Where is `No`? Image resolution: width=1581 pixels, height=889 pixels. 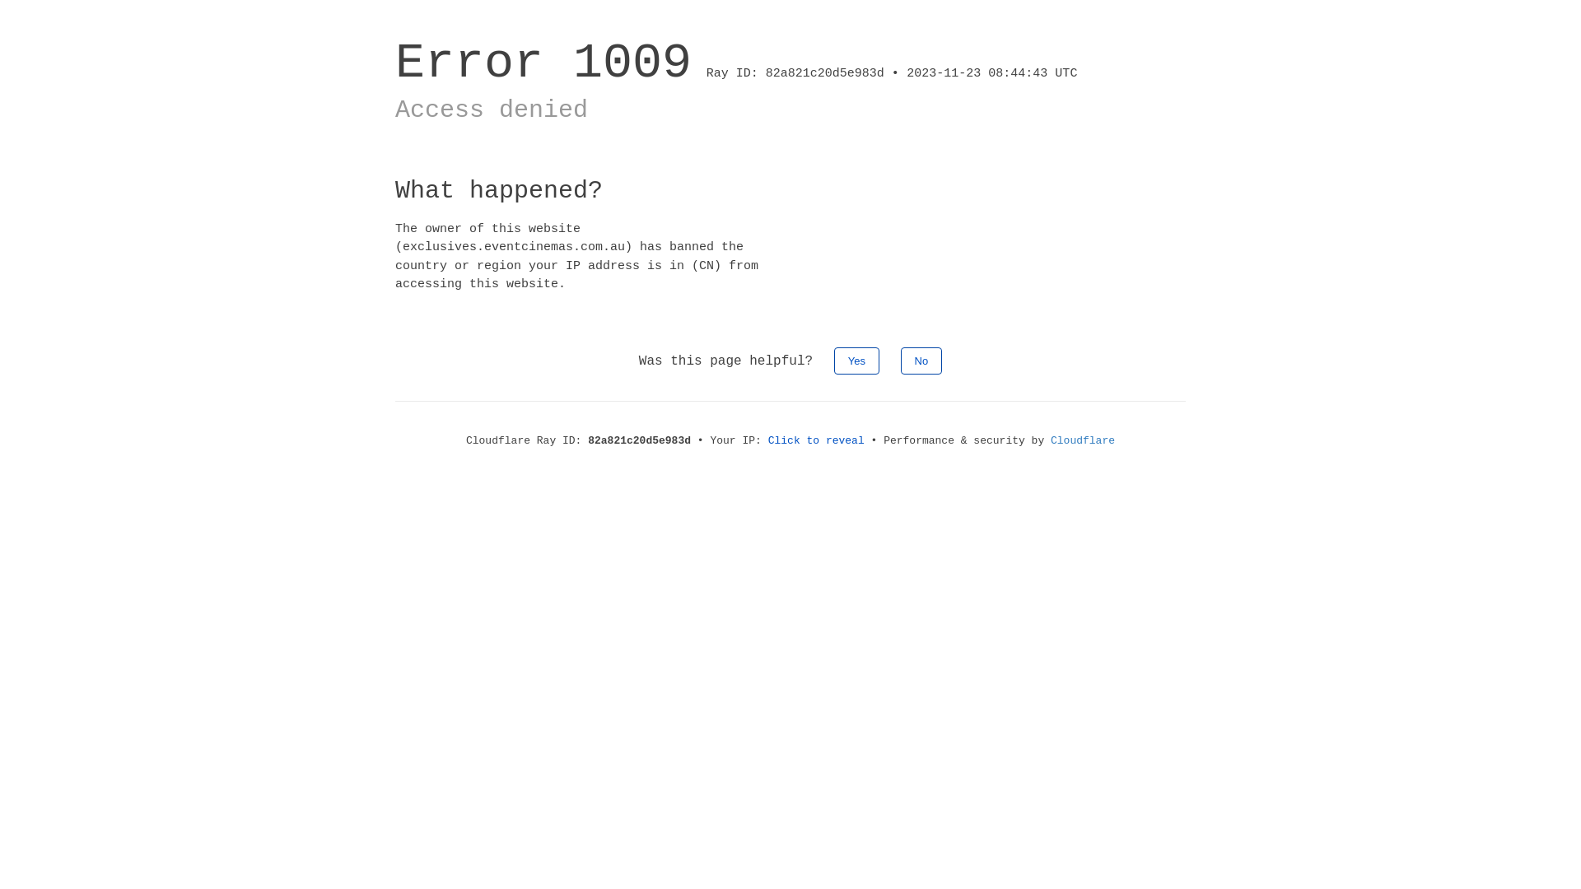 No is located at coordinates (922, 361).